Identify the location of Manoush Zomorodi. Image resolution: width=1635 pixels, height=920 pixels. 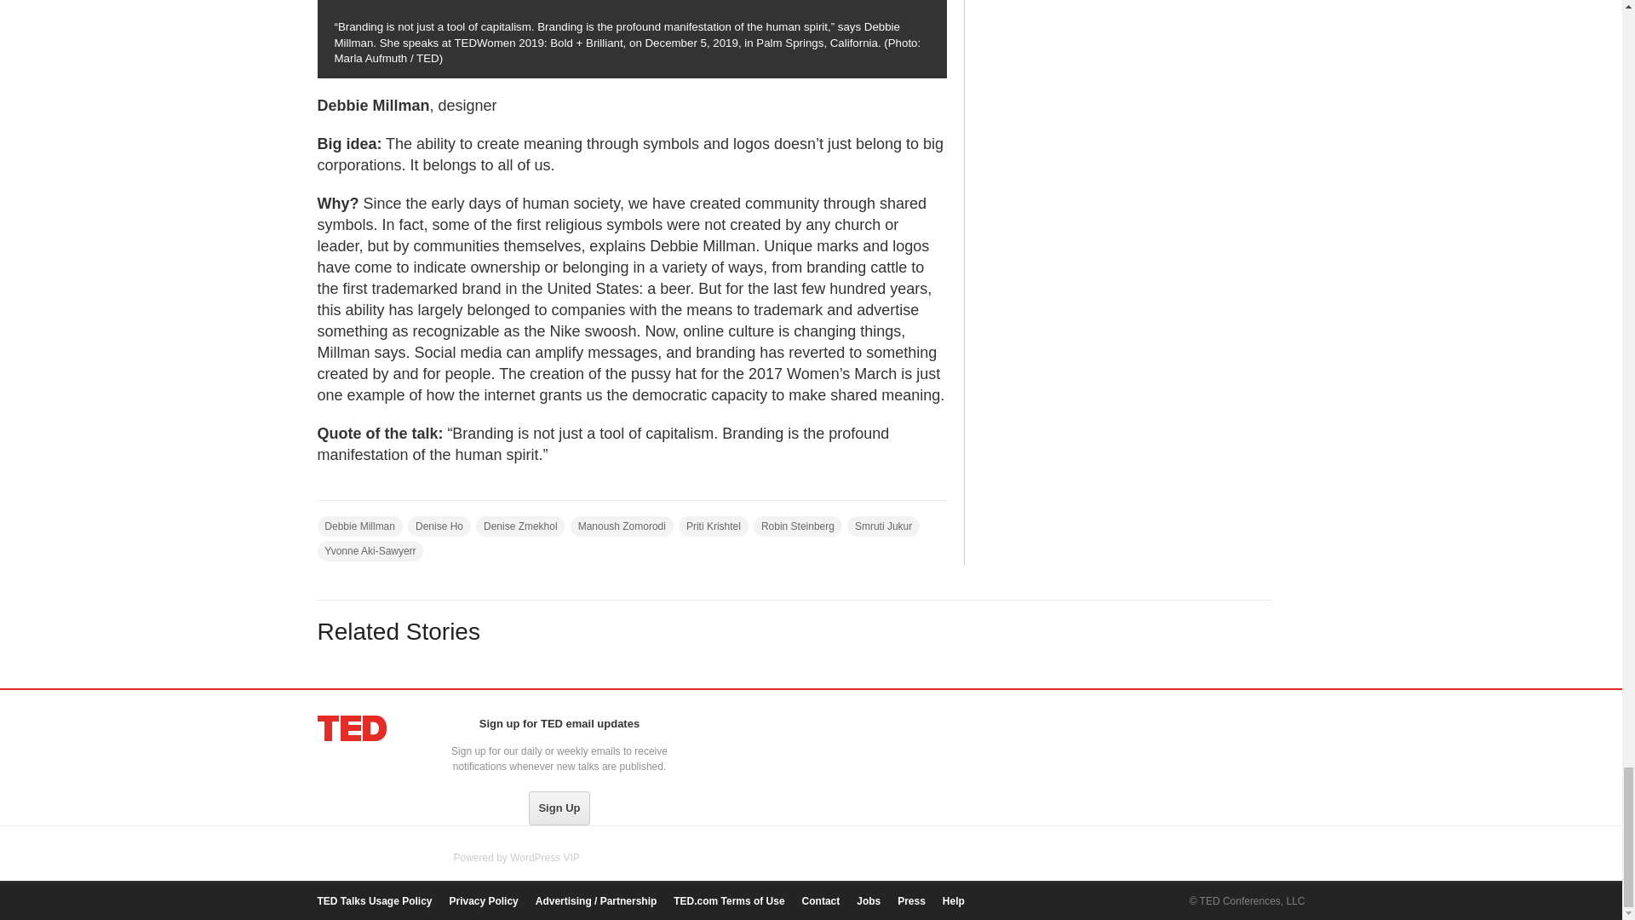
(622, 526).